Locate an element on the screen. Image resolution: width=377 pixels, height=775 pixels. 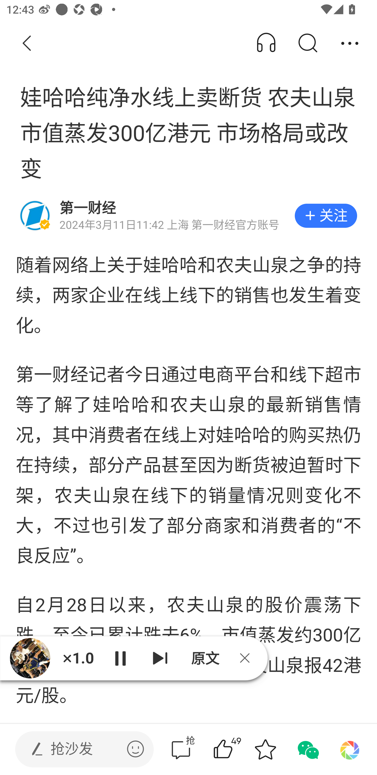
 1.0 is located at coordinates (78, 658).